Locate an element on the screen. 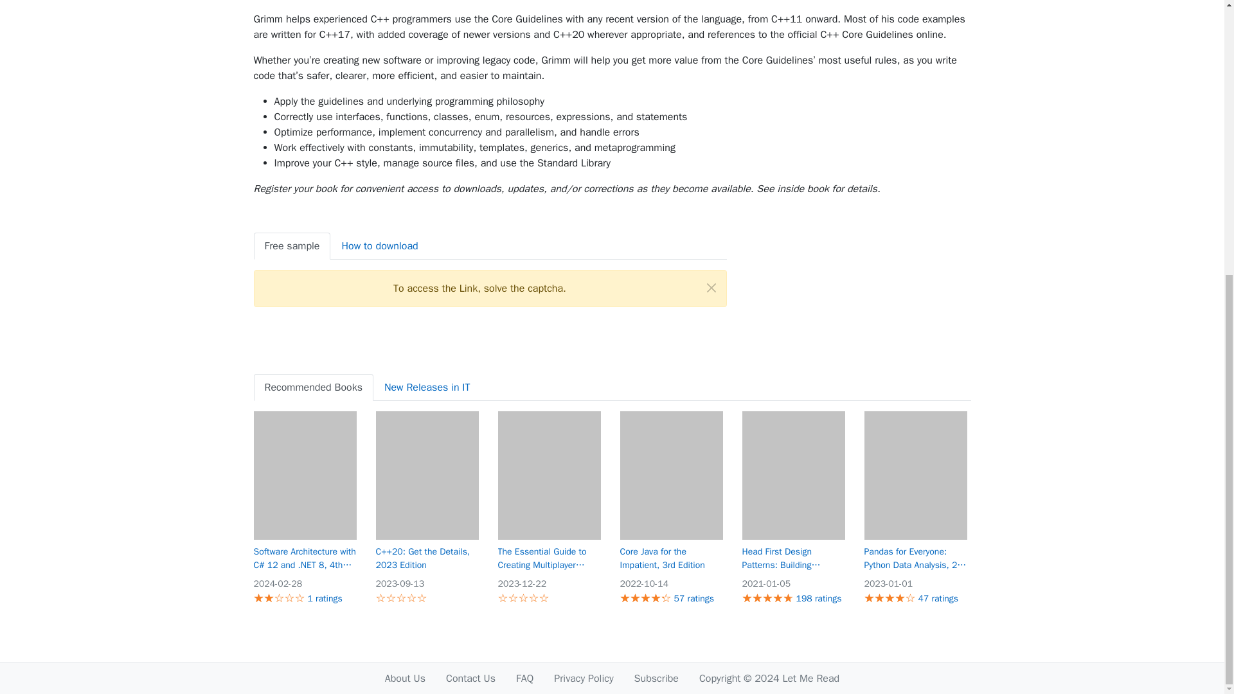  4 out of 5 Stars is located at coordinates (884, 598).